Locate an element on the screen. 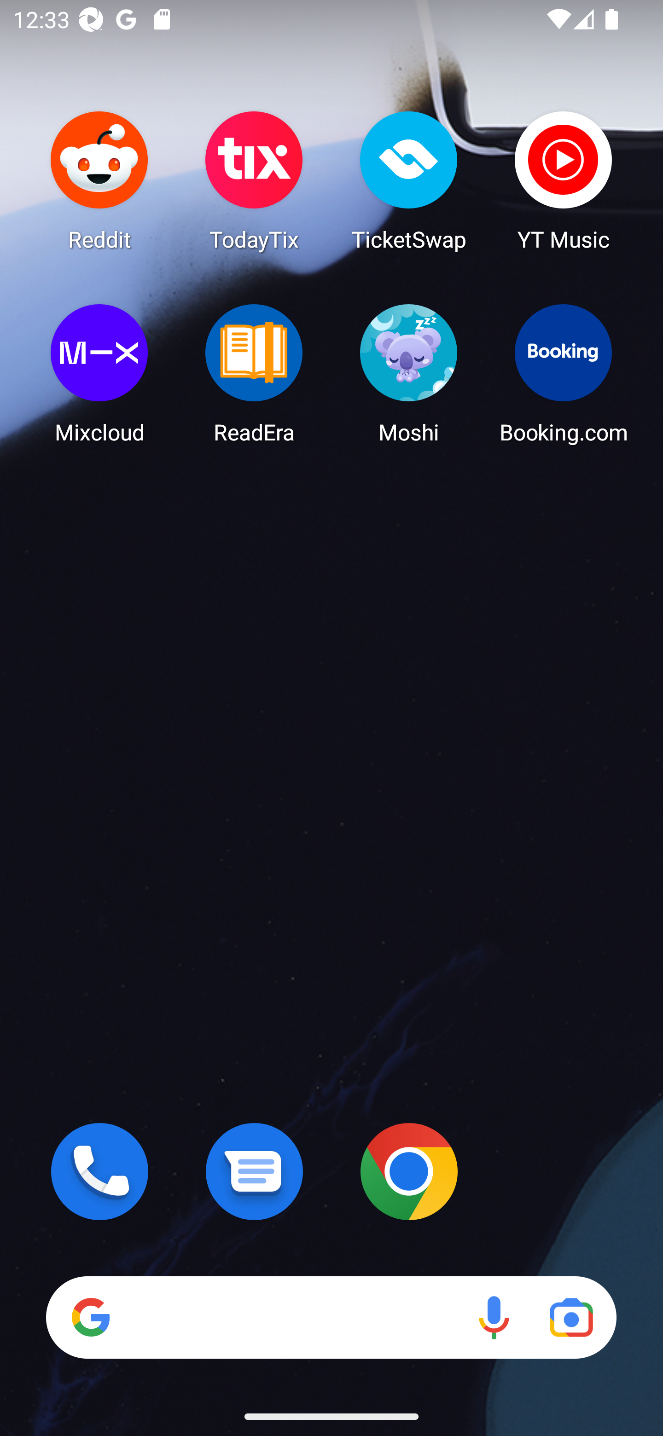  Messages is located at coordinates (254, 1171).